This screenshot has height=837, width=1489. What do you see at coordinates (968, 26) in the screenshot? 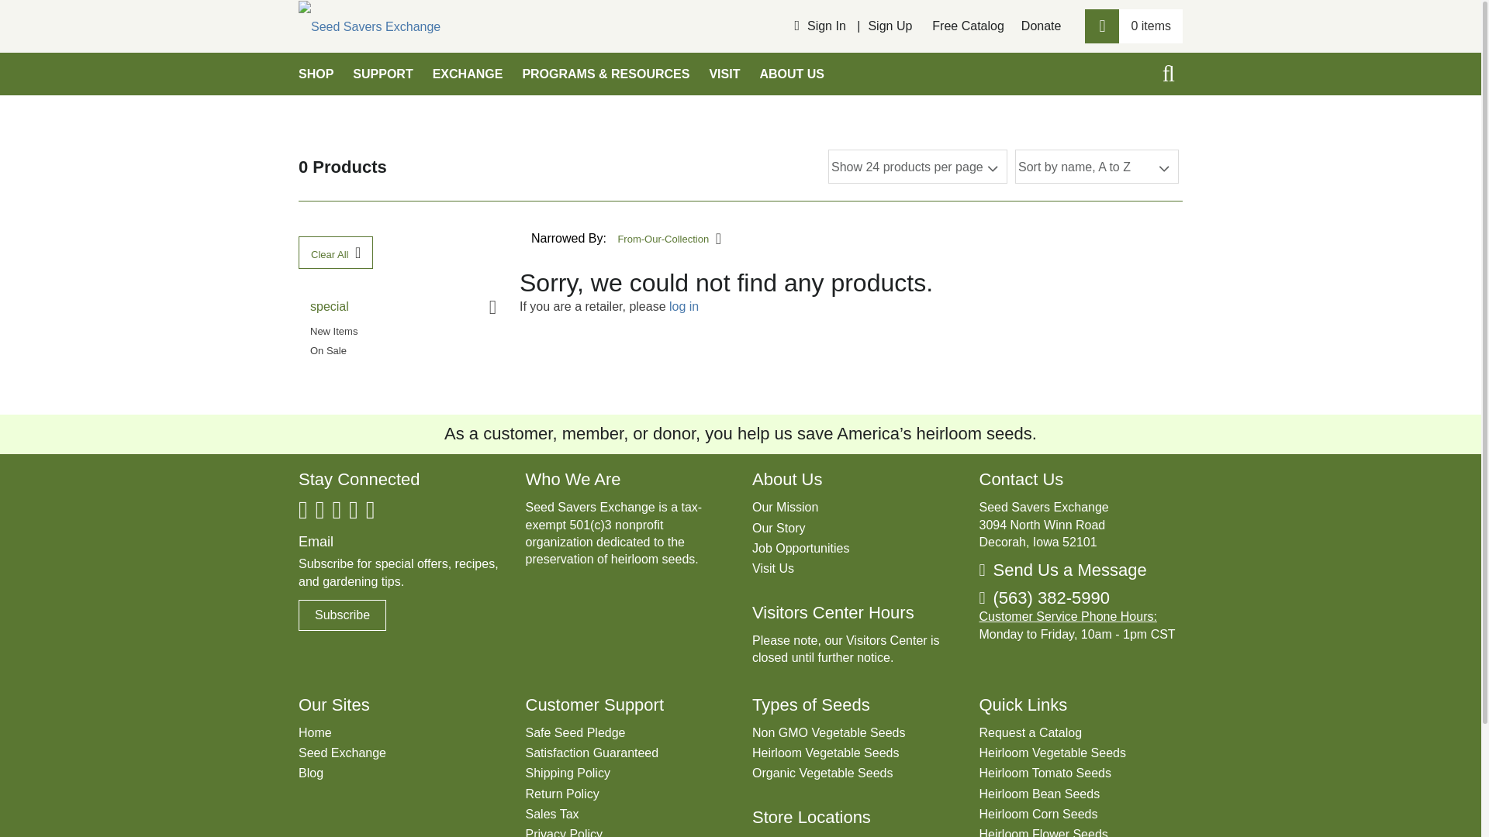
I see `Free Catalog` at bounding box center [968, 26].